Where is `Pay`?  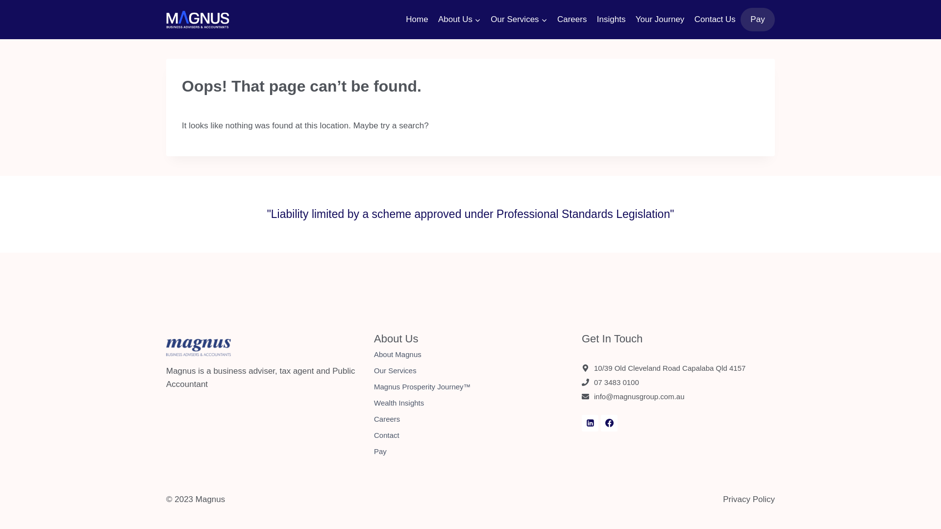
Pay is located at coordinates (758, 20).